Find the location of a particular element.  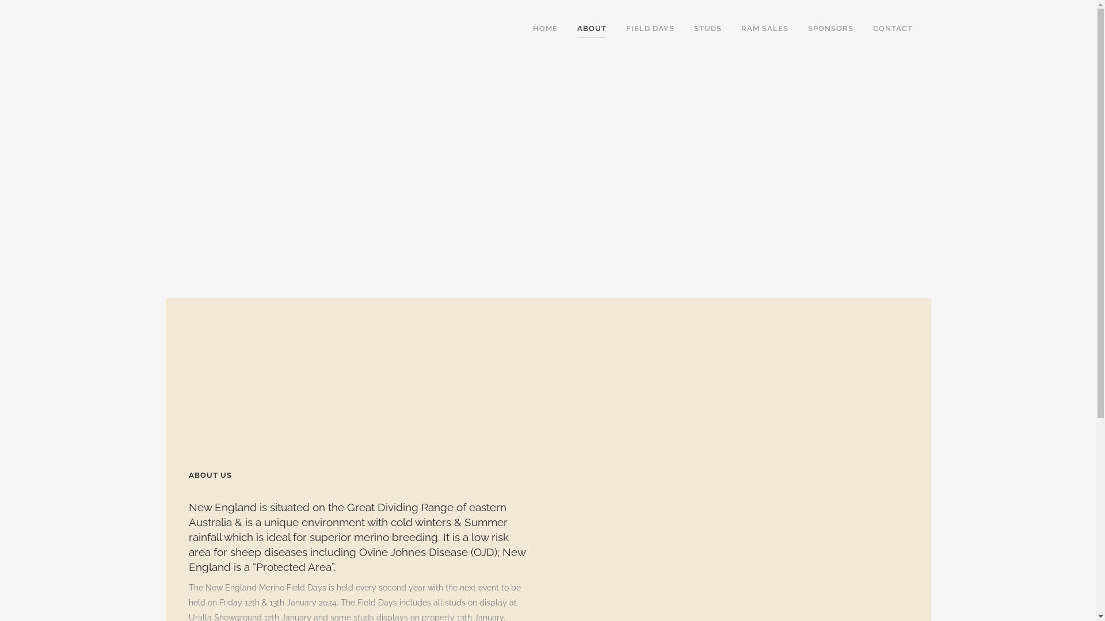

ALTERNATION is located at coordinates (632, 415).